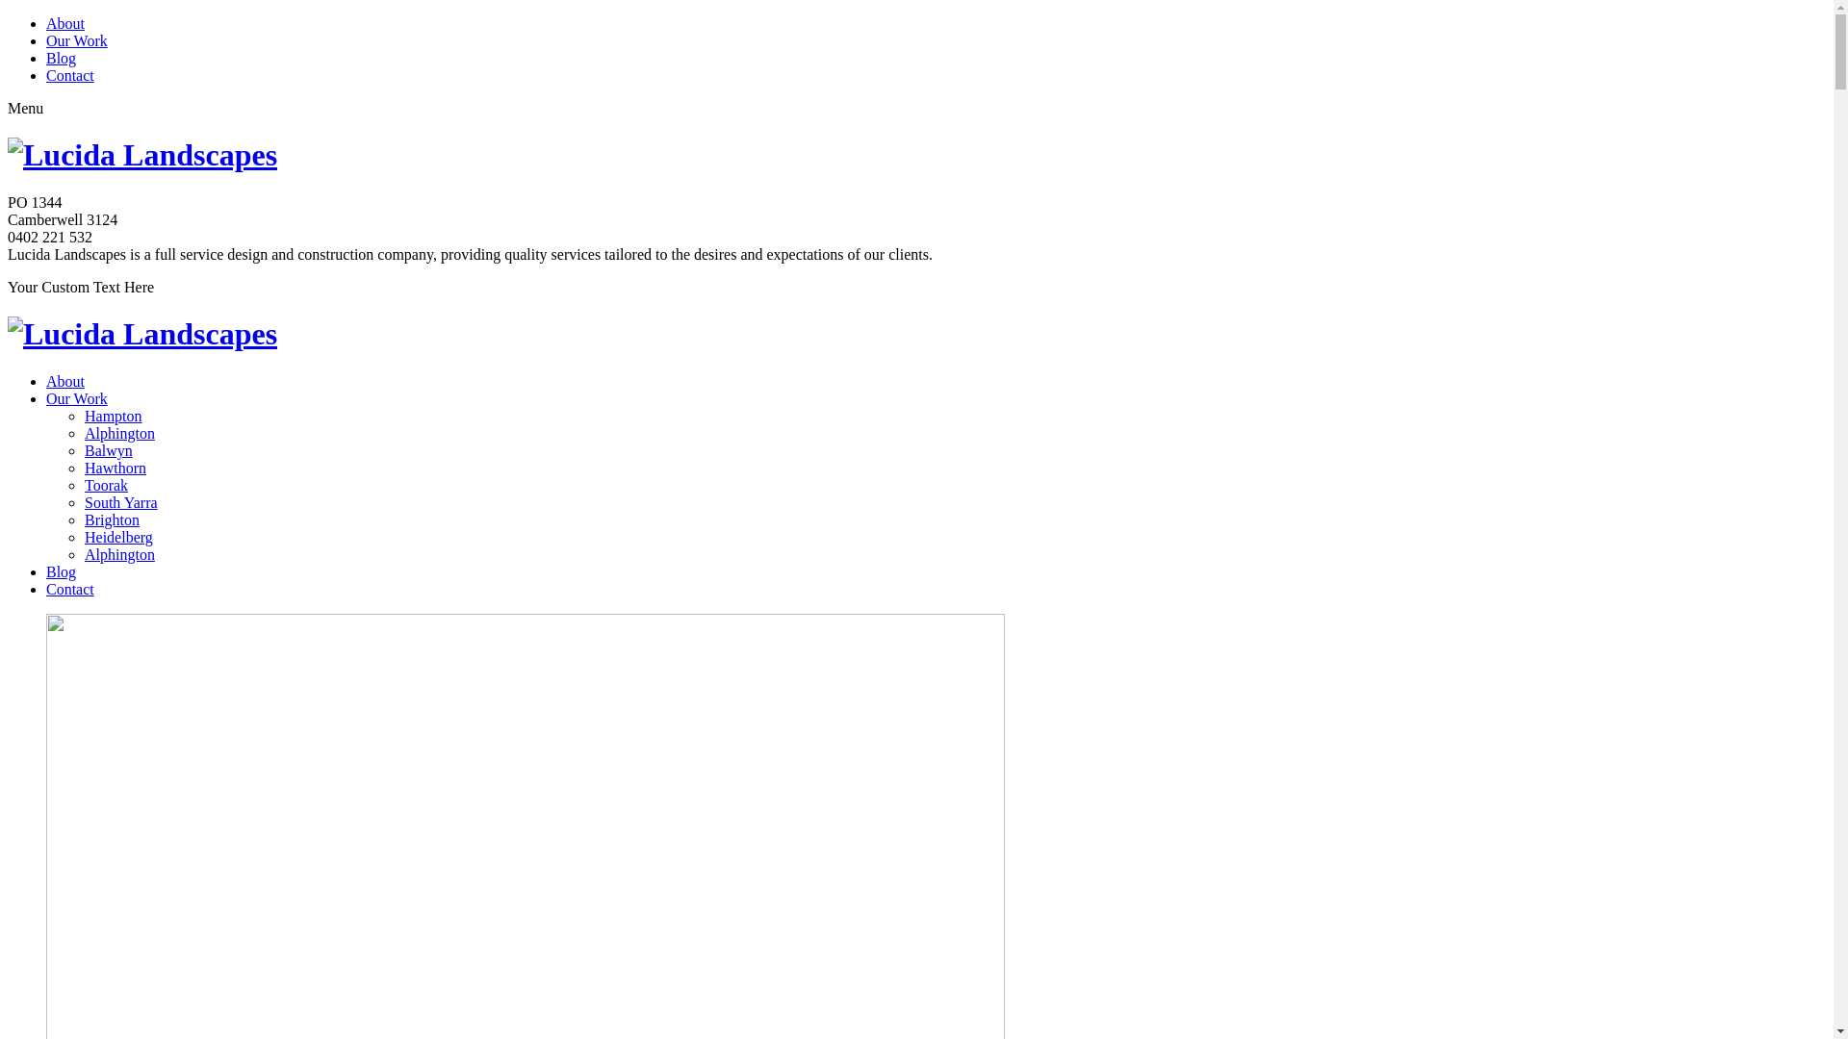 The width and height of the screenshot is (1848, 1039). I want to click on Our Work, so click(77, 40).